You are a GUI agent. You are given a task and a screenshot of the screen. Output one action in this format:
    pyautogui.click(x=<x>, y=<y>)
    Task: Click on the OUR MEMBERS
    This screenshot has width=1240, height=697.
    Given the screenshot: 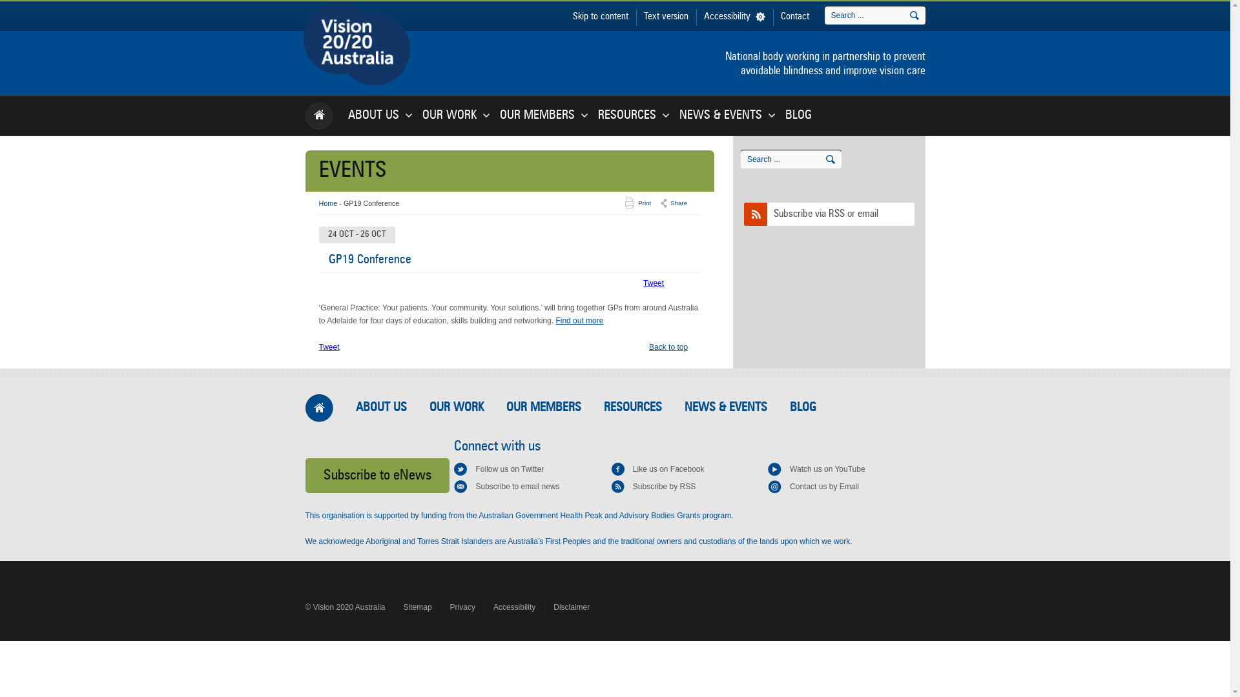 What is the action you would take?
    pyautogui.click(x=537, y=116)
    